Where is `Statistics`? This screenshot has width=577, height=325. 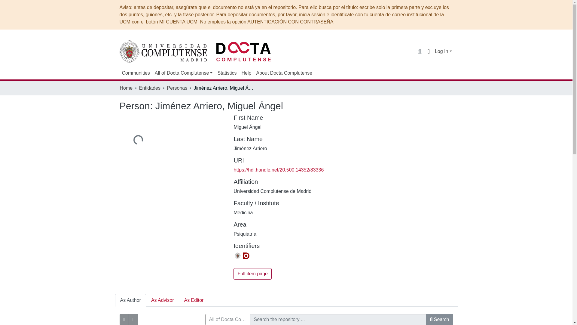 Statistics is located at coordinates (227, 73).